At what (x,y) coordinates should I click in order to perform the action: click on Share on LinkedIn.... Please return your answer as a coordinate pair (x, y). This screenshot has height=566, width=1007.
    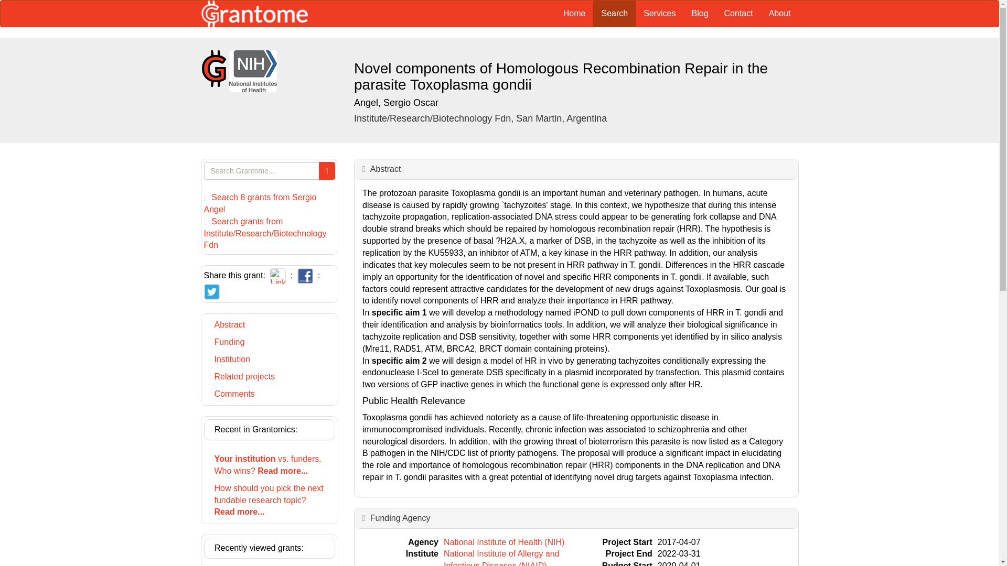
    Looking at the image, I should click on (278, 275).